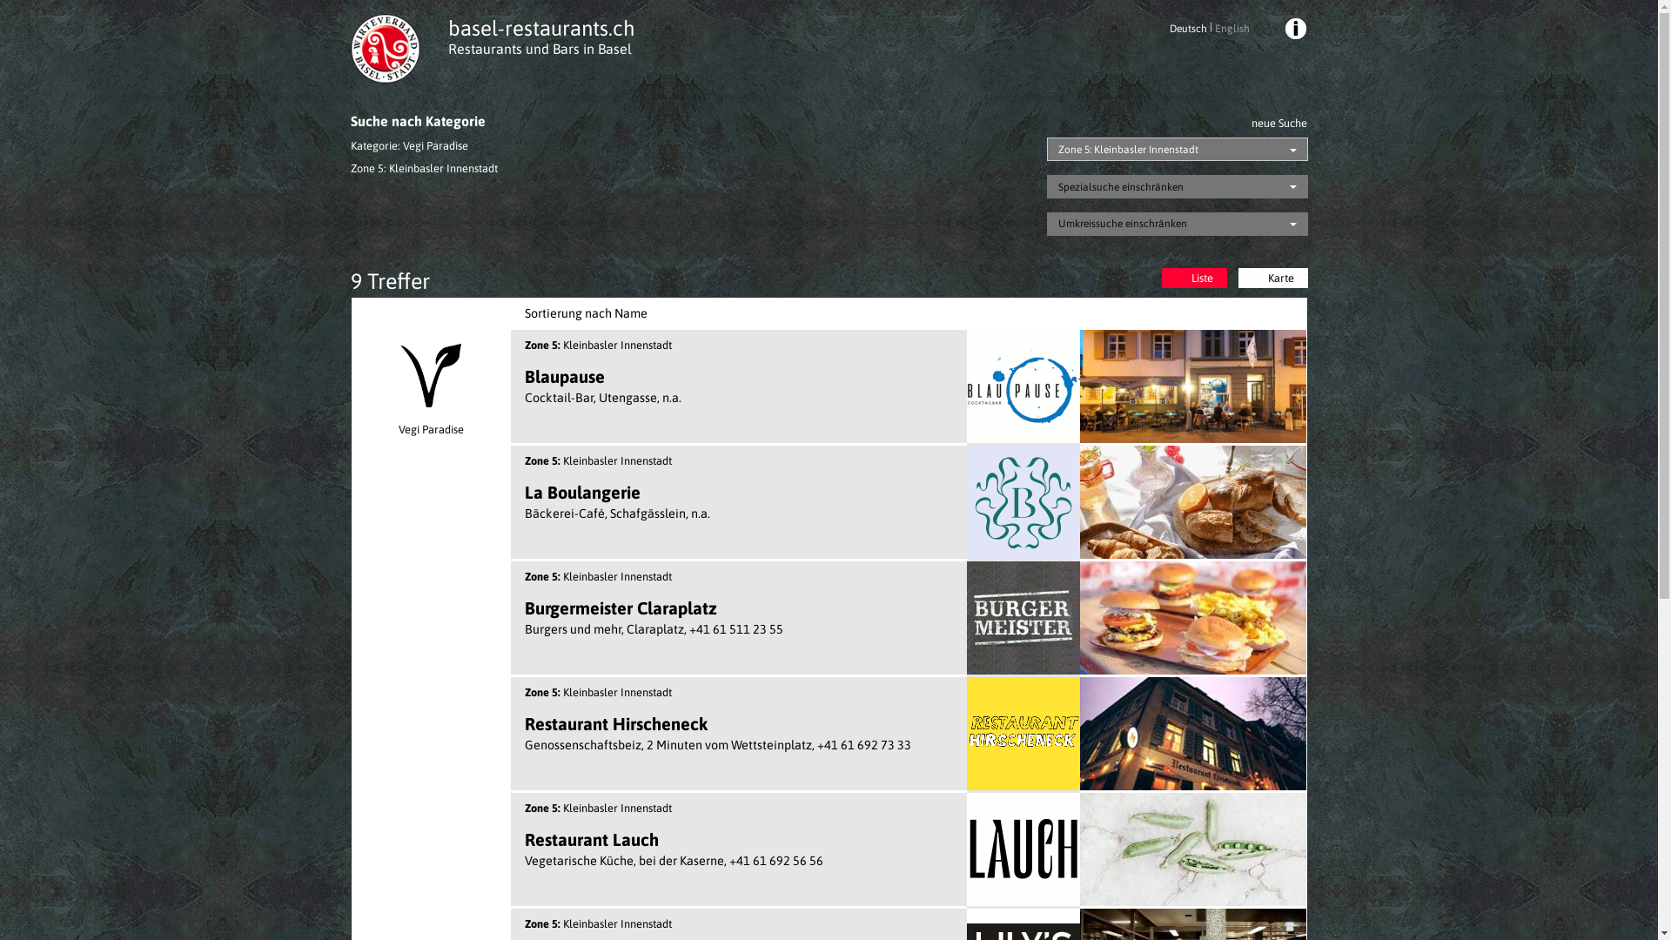  What do you see at coordinates (1278, 124) in the screenshot?
I see `neue Suche` at bounding box center [1278, 124].